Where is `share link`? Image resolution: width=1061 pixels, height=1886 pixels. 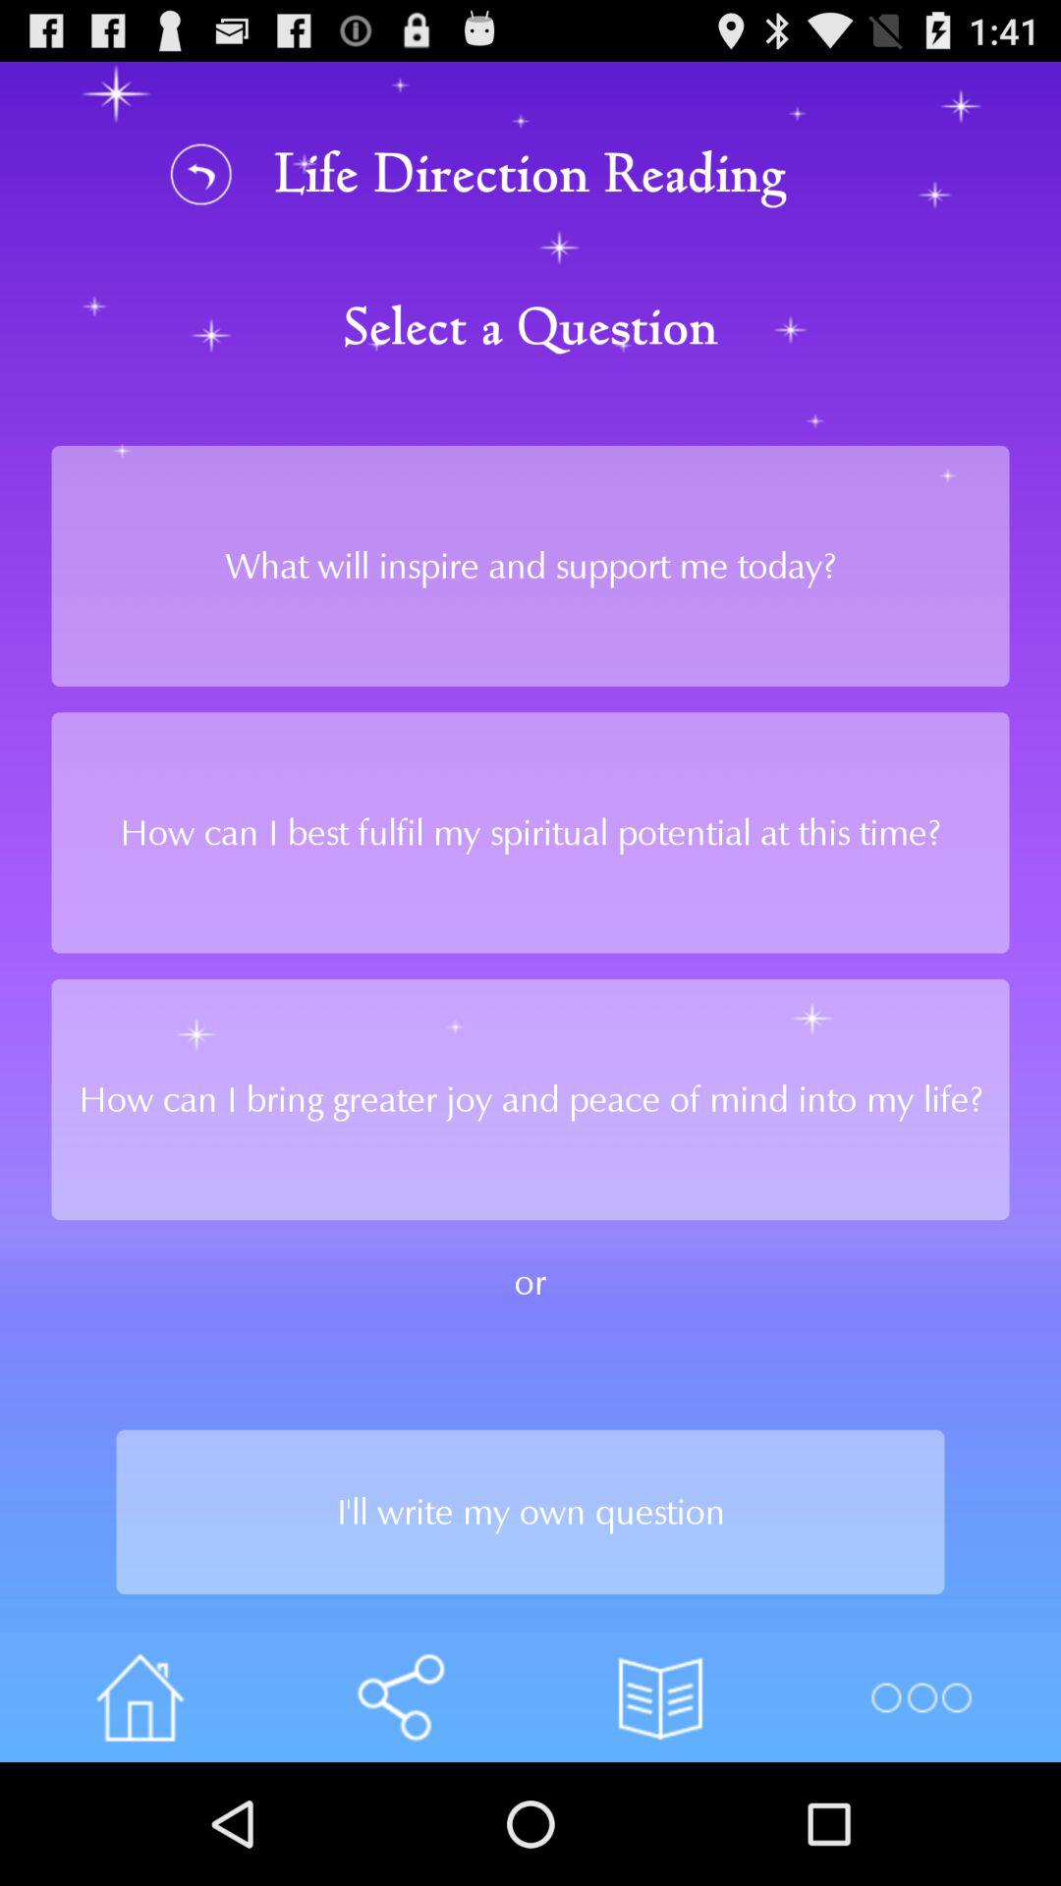
share link is located at coordinates (401, 1697).